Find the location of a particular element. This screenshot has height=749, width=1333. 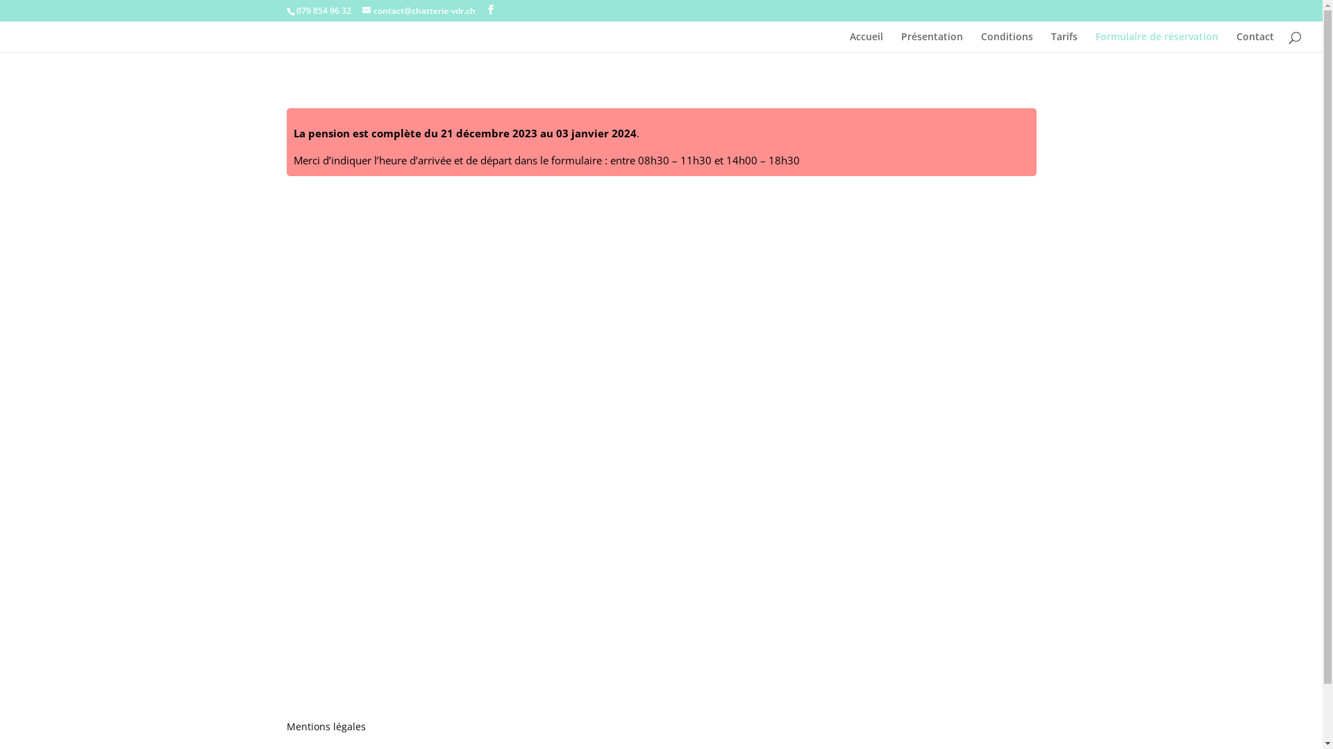

Conditions is located at coordinates (1007, 42).